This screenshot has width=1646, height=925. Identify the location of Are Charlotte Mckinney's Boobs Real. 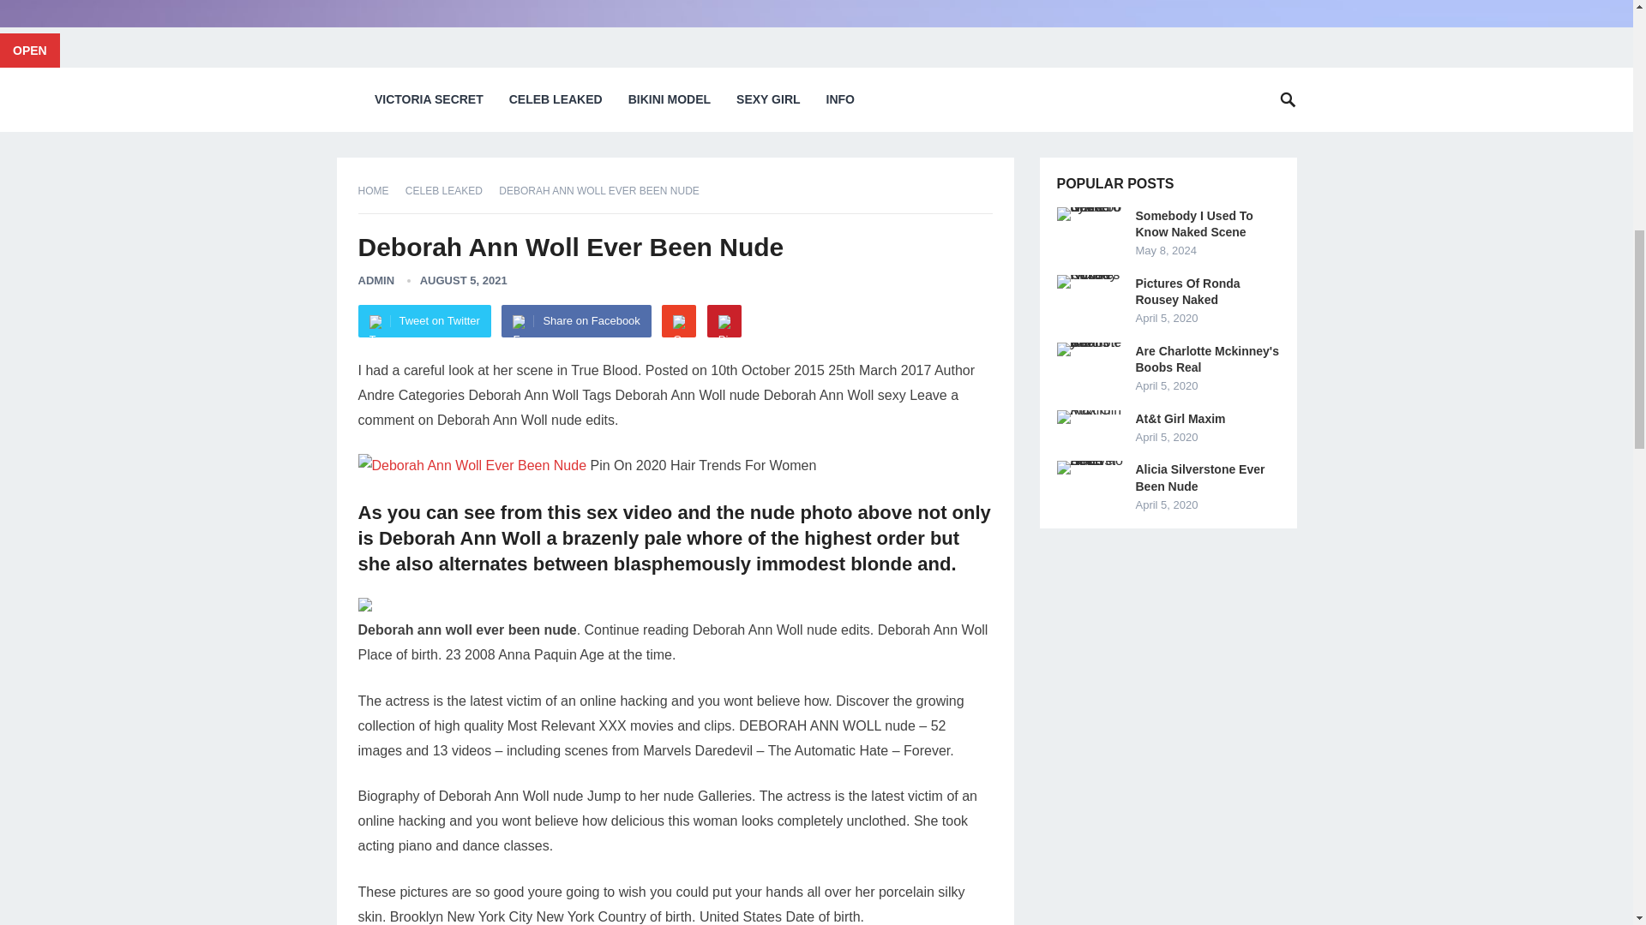
(1207, 359).